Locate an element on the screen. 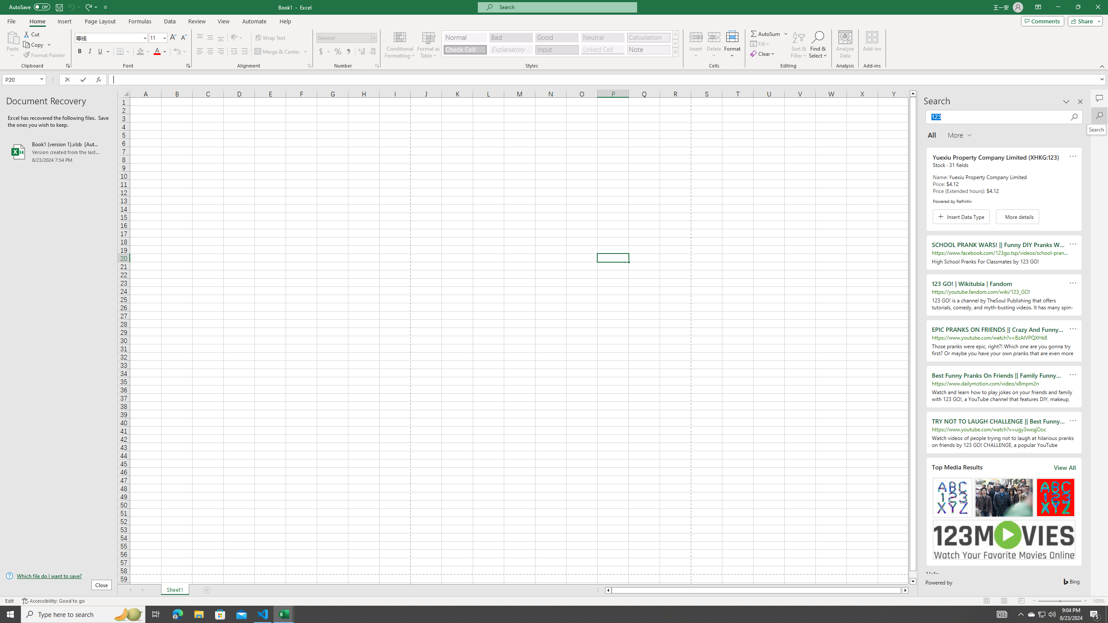  Format Cell Number is located at coordinates (377, 66).